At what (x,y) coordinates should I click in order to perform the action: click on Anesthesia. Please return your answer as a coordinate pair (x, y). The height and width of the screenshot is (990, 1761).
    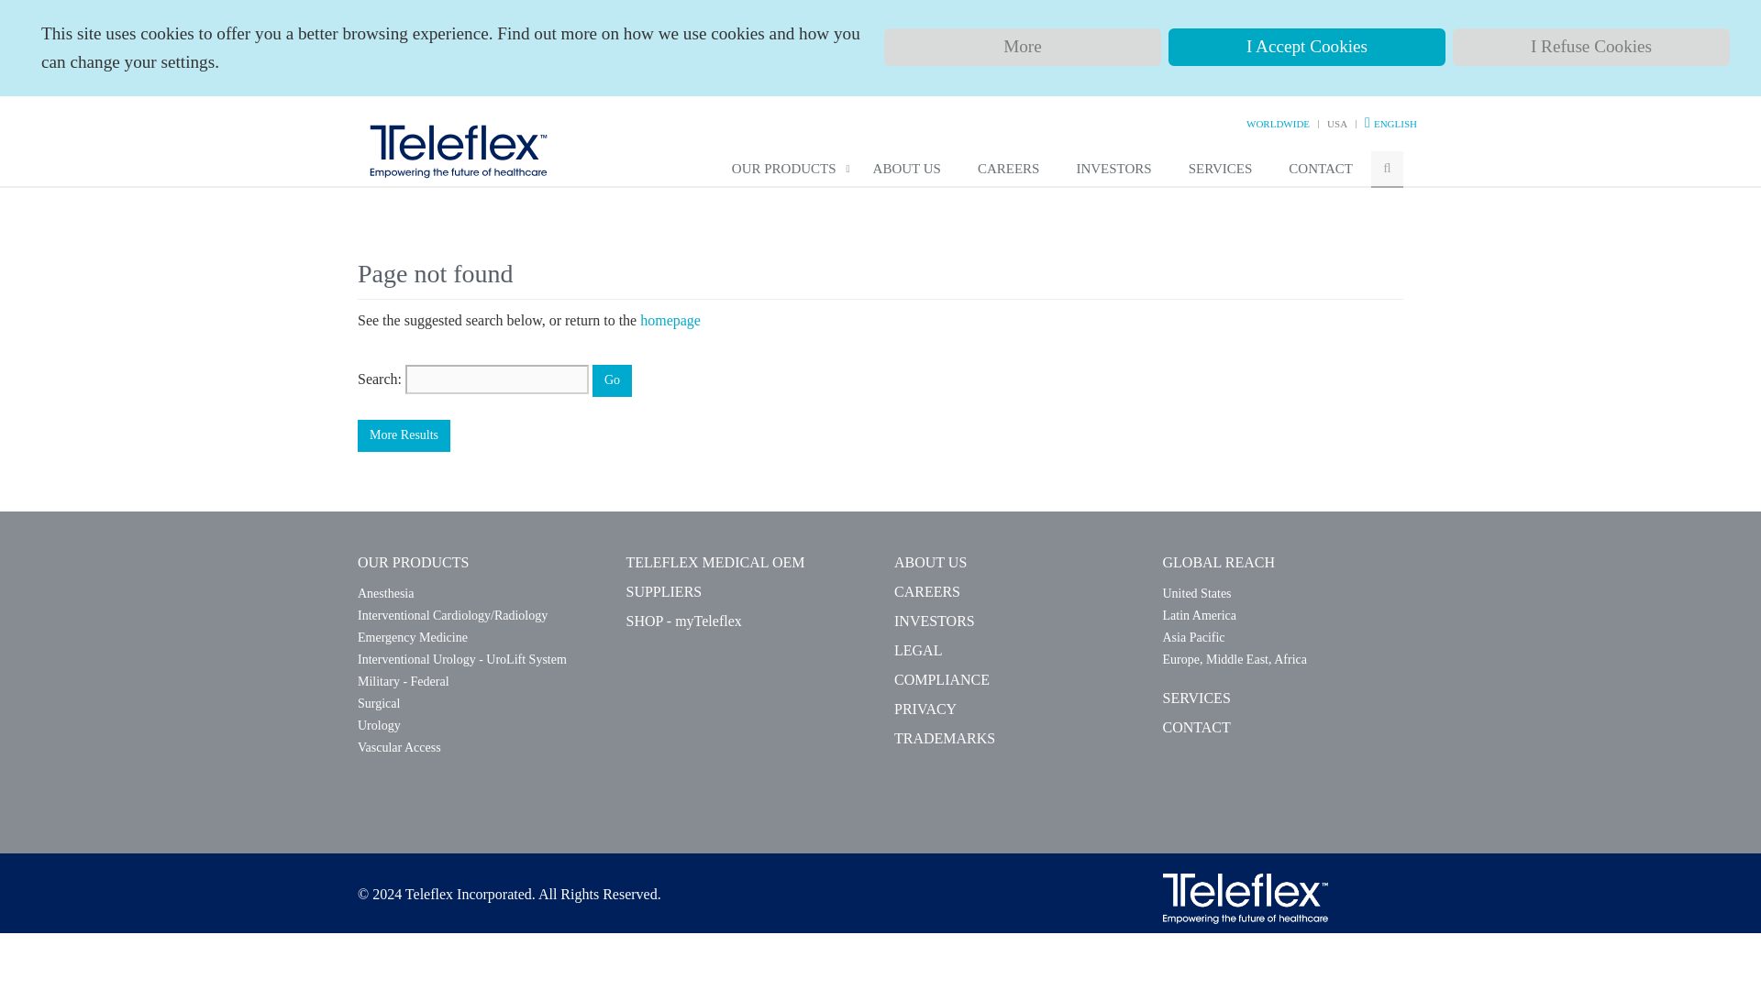
    Looking at the image, I should click on (385, 593).